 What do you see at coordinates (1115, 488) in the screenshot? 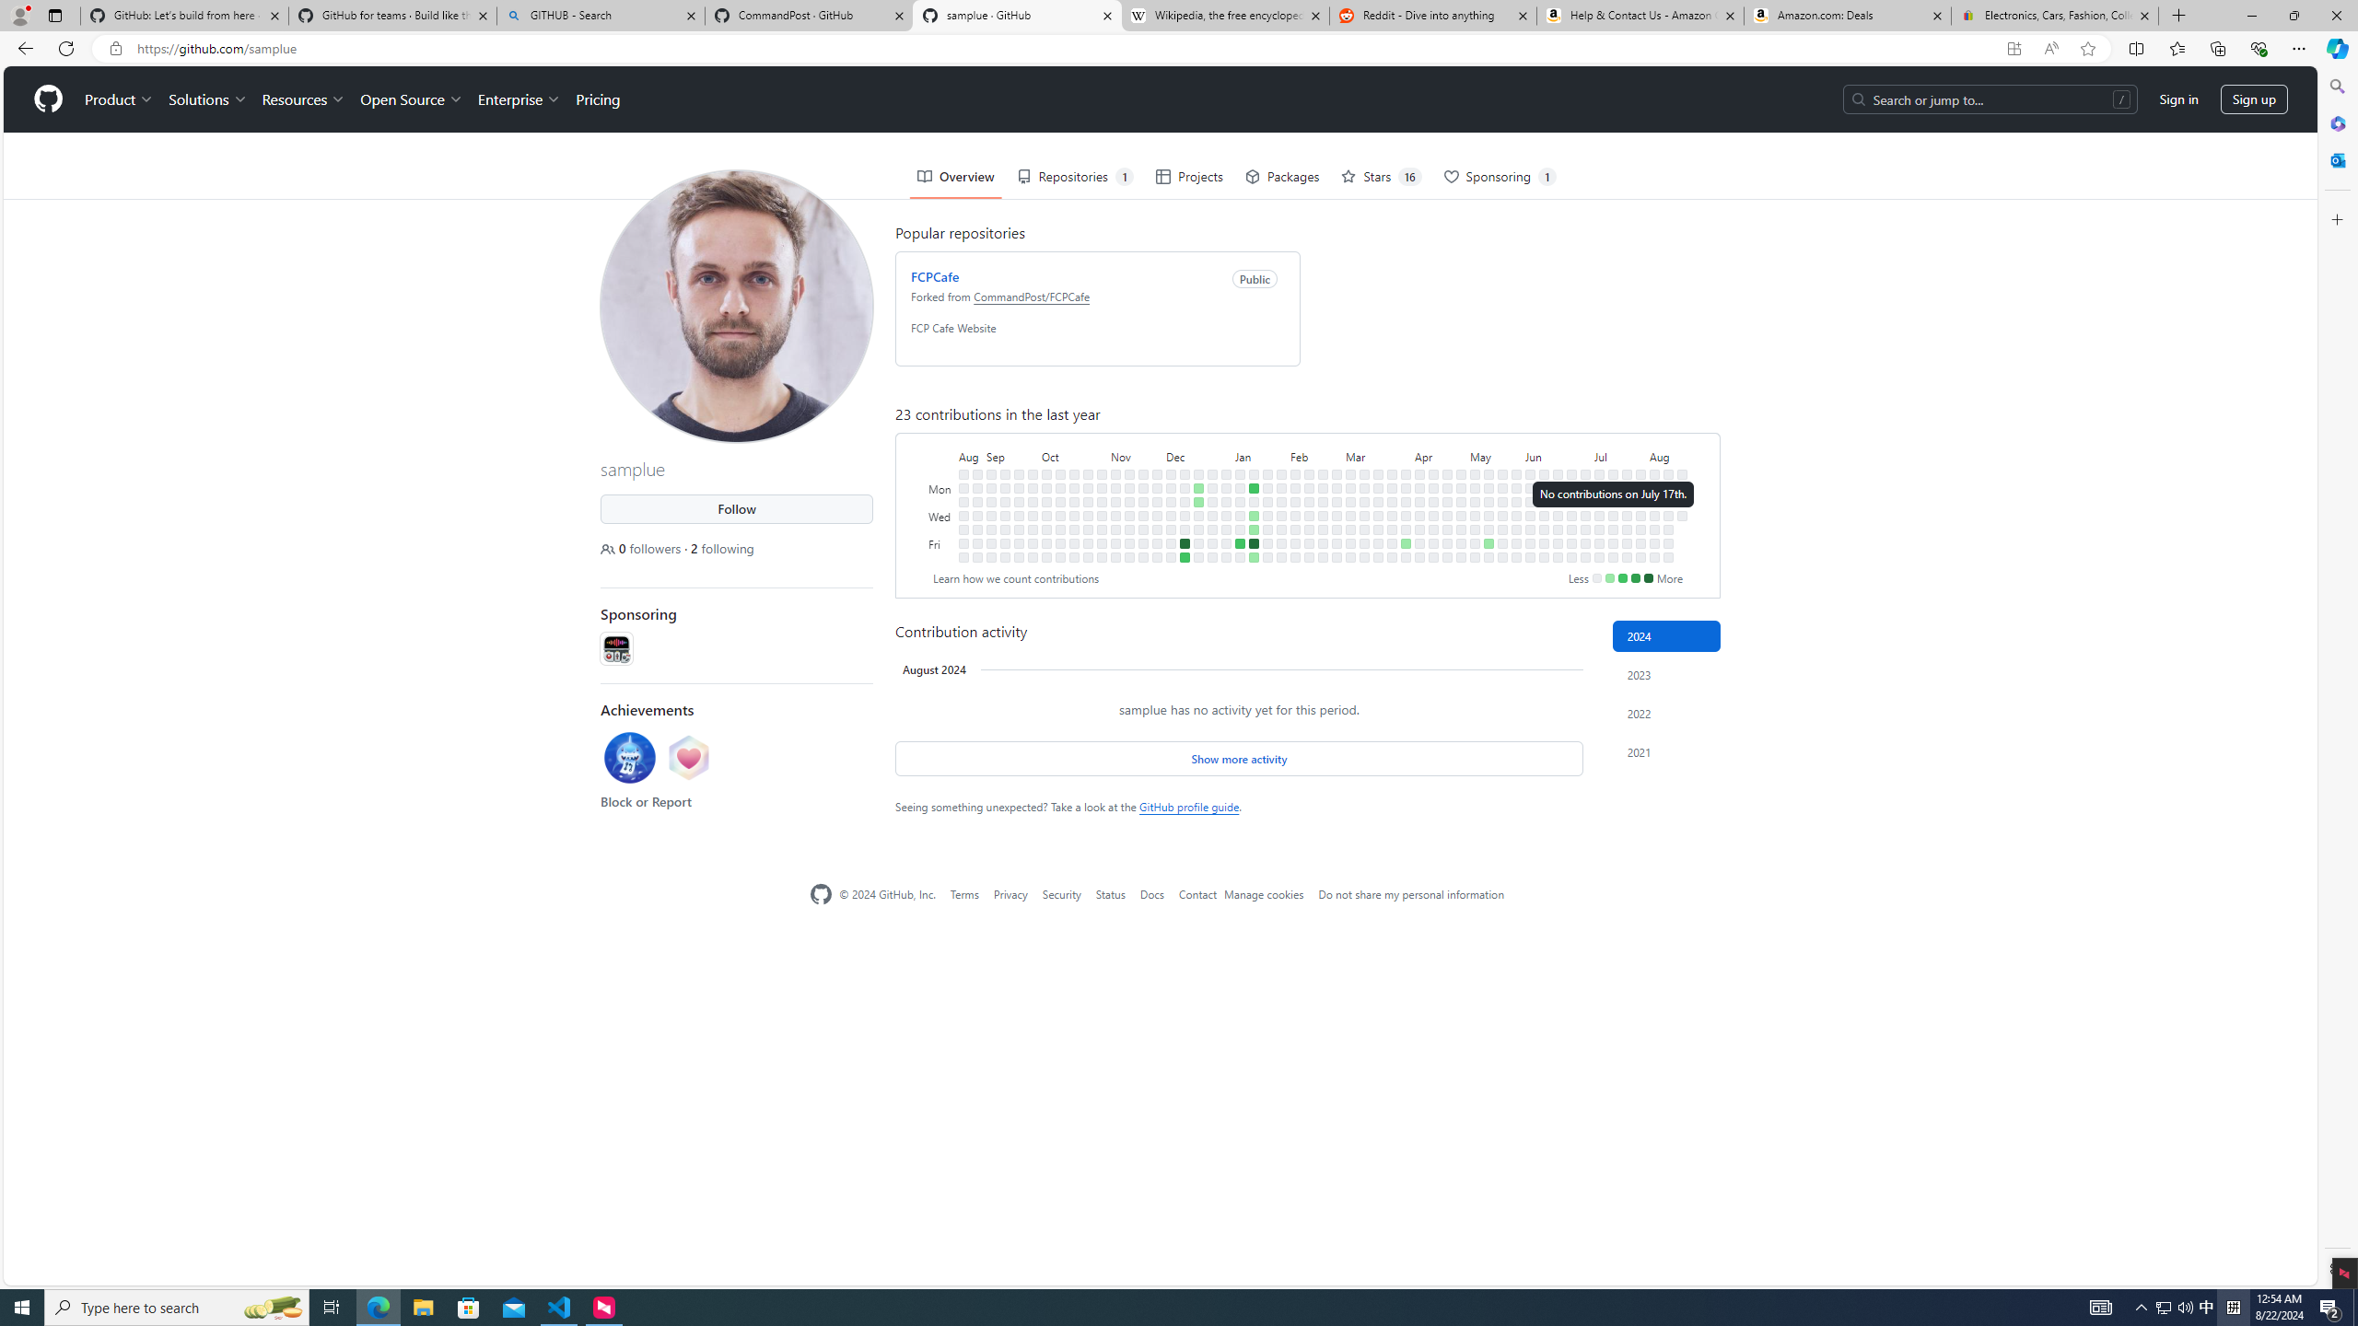
I see `No contributions on November 6th.` at bounding box center [1115, 488].